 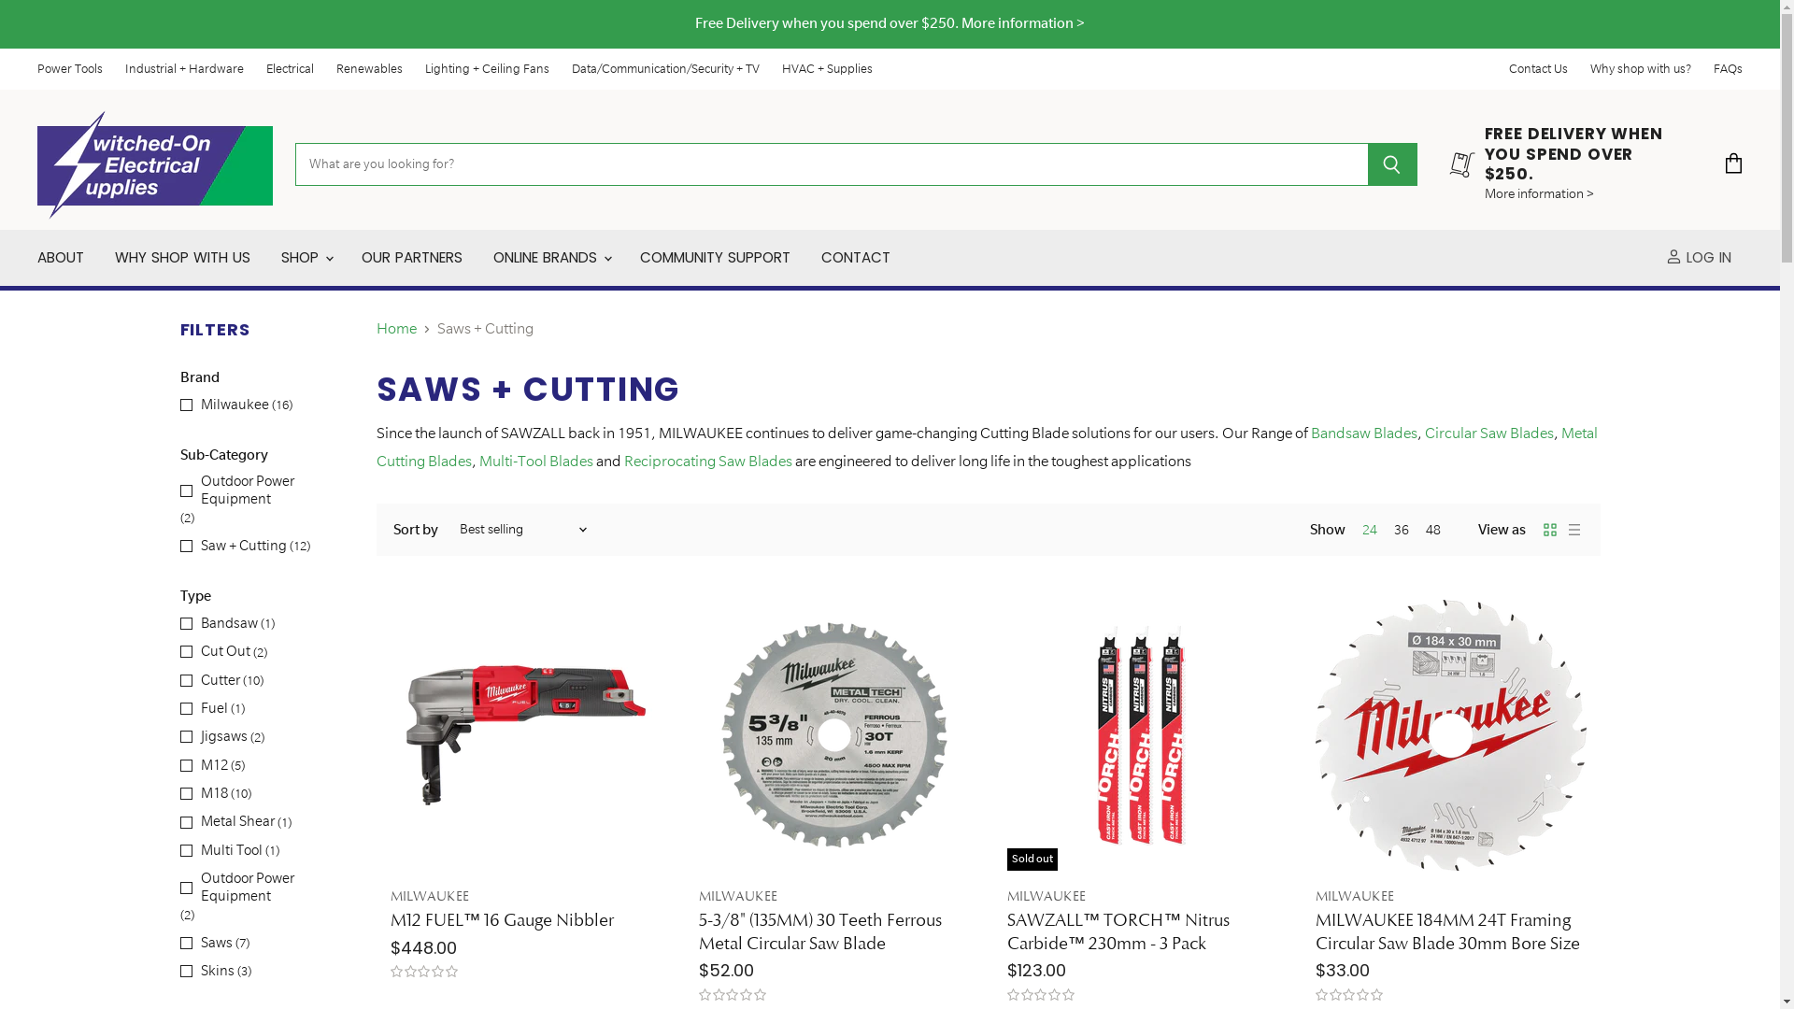 I want to click on 48, so click(x=1433, y=531).